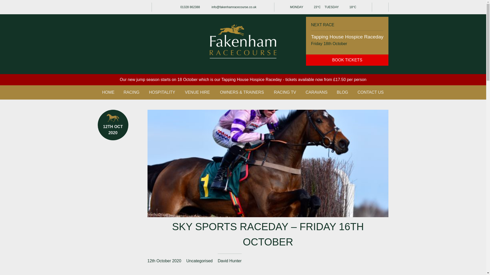 This screenshot has width=490, height=275. Describe the element at coordinates (185, 7) in the screenshot. I see `01328 862388` at that location.